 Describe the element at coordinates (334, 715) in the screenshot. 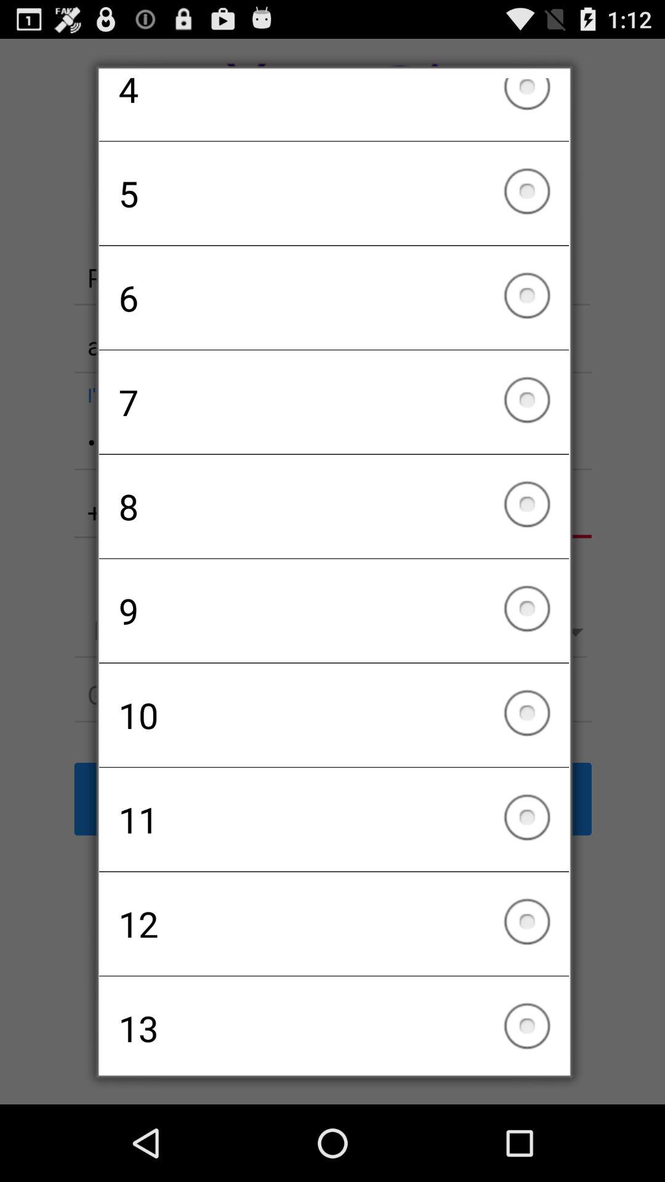

I see `open the icon above the 11 item` at that location.